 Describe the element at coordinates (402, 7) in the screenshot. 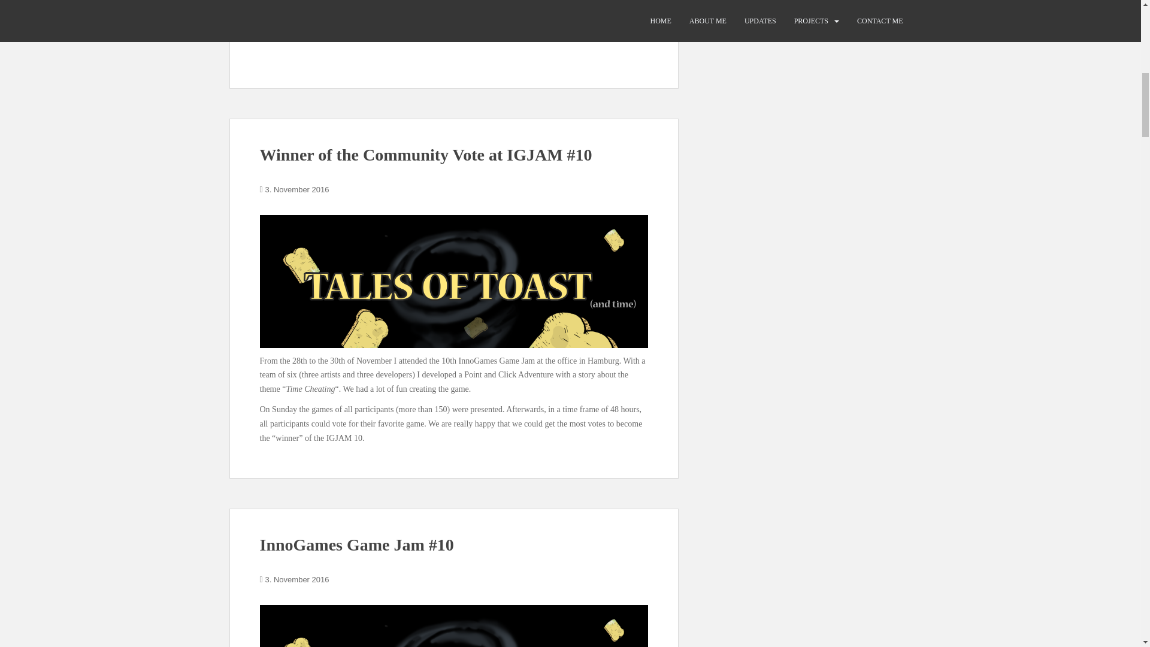

I see `Android` at that location.